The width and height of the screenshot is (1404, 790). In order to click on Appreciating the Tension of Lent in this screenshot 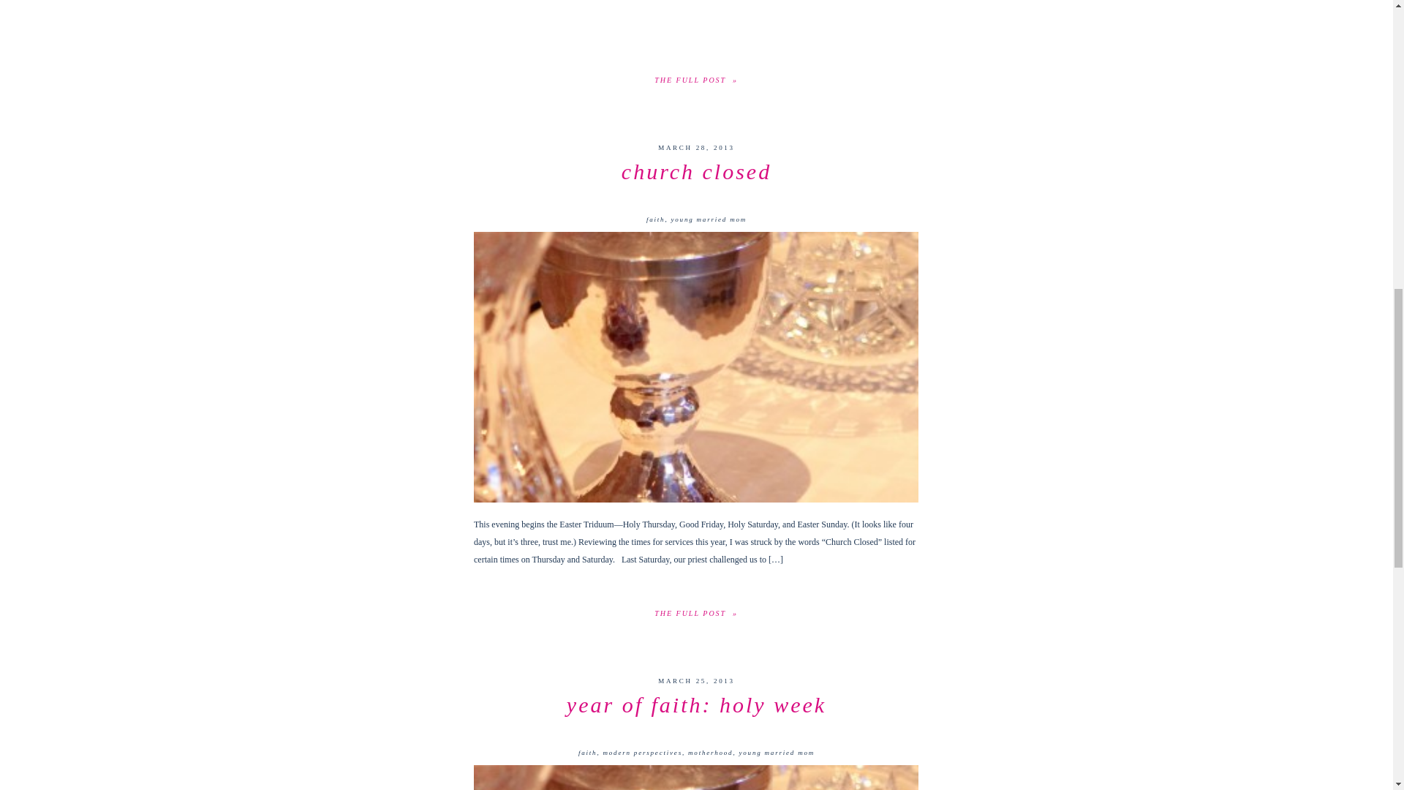, I will do `click(696, 79)`.